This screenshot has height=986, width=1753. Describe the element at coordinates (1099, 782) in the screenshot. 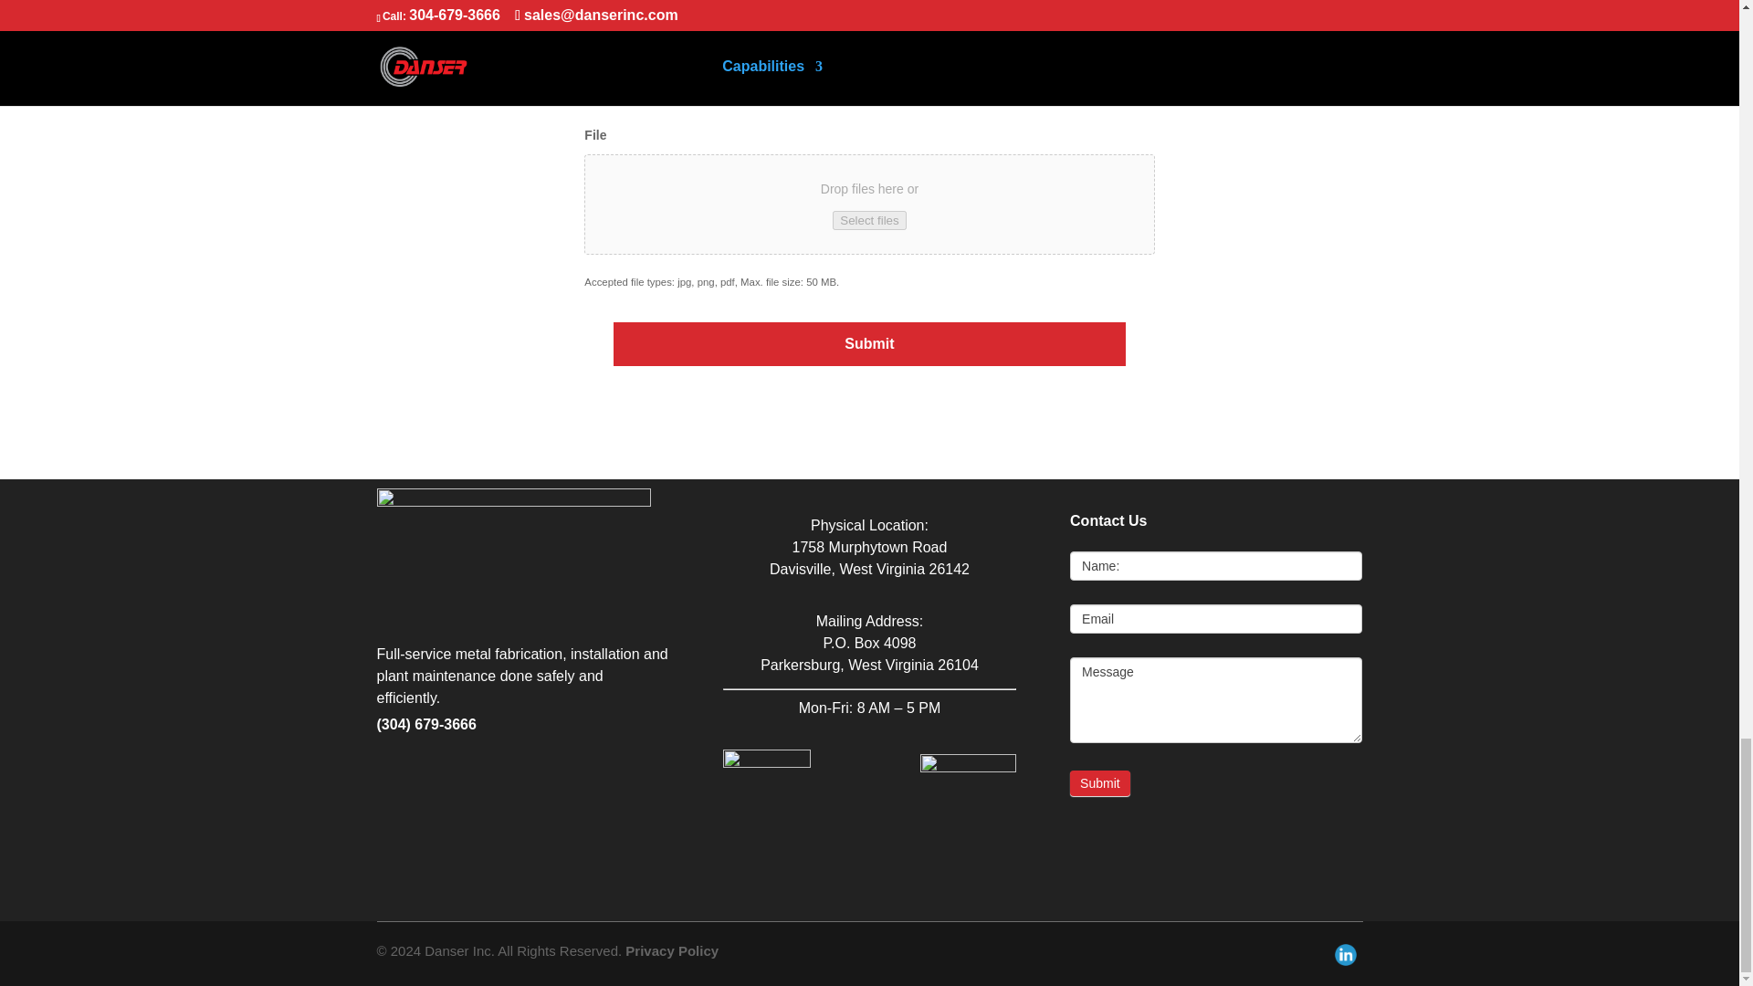

I see `Submit` at that location.